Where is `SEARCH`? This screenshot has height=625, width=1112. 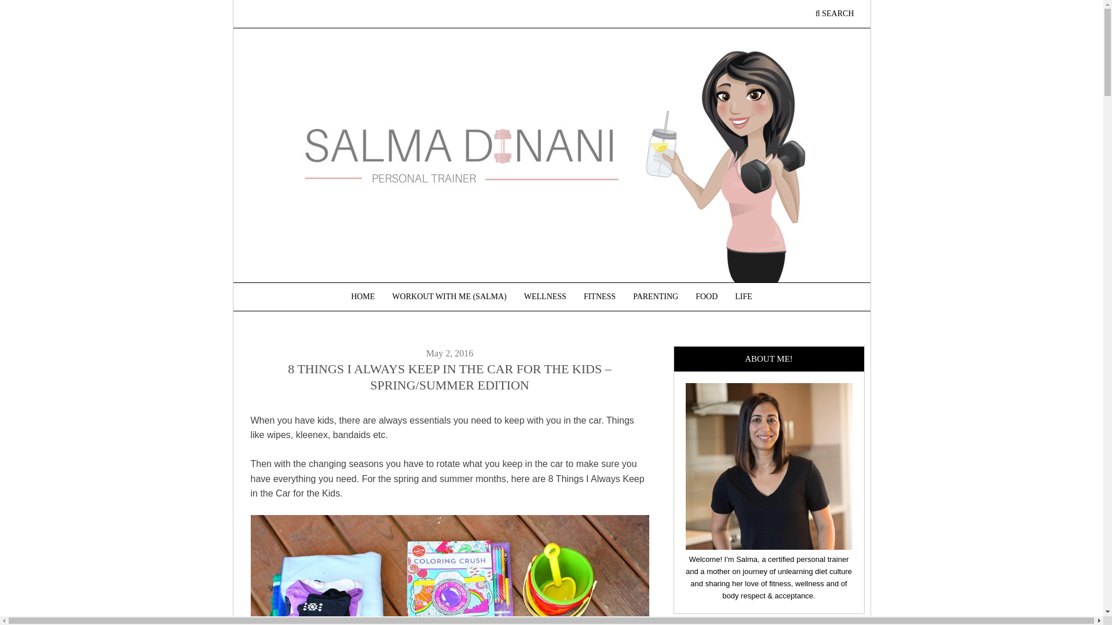
SEARCH is located at coordinates (834, 14).